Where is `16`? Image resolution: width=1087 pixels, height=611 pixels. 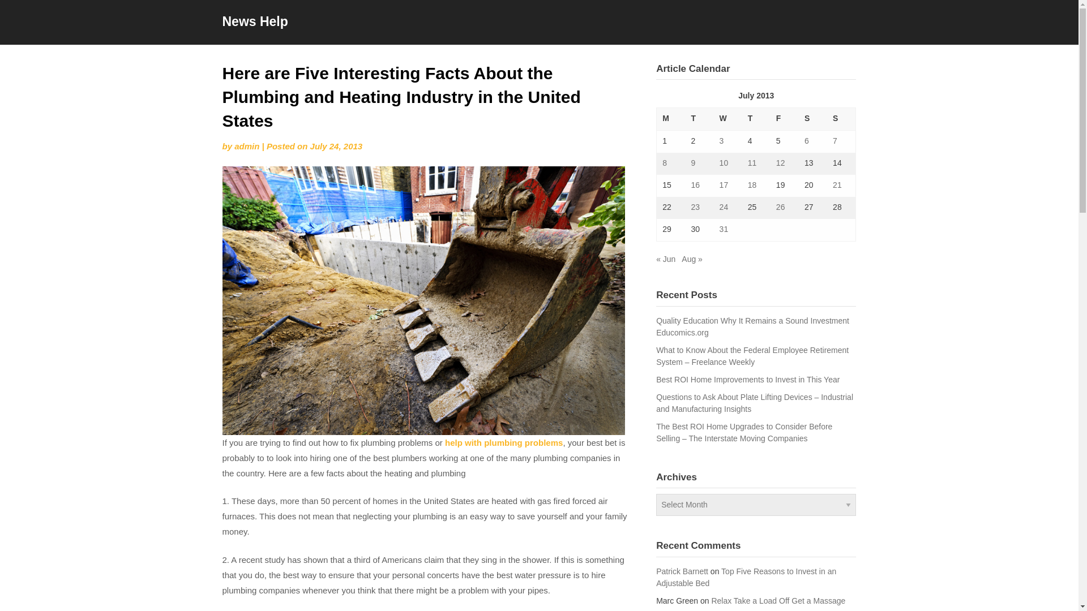
16 is located at coordinates (695, 184).